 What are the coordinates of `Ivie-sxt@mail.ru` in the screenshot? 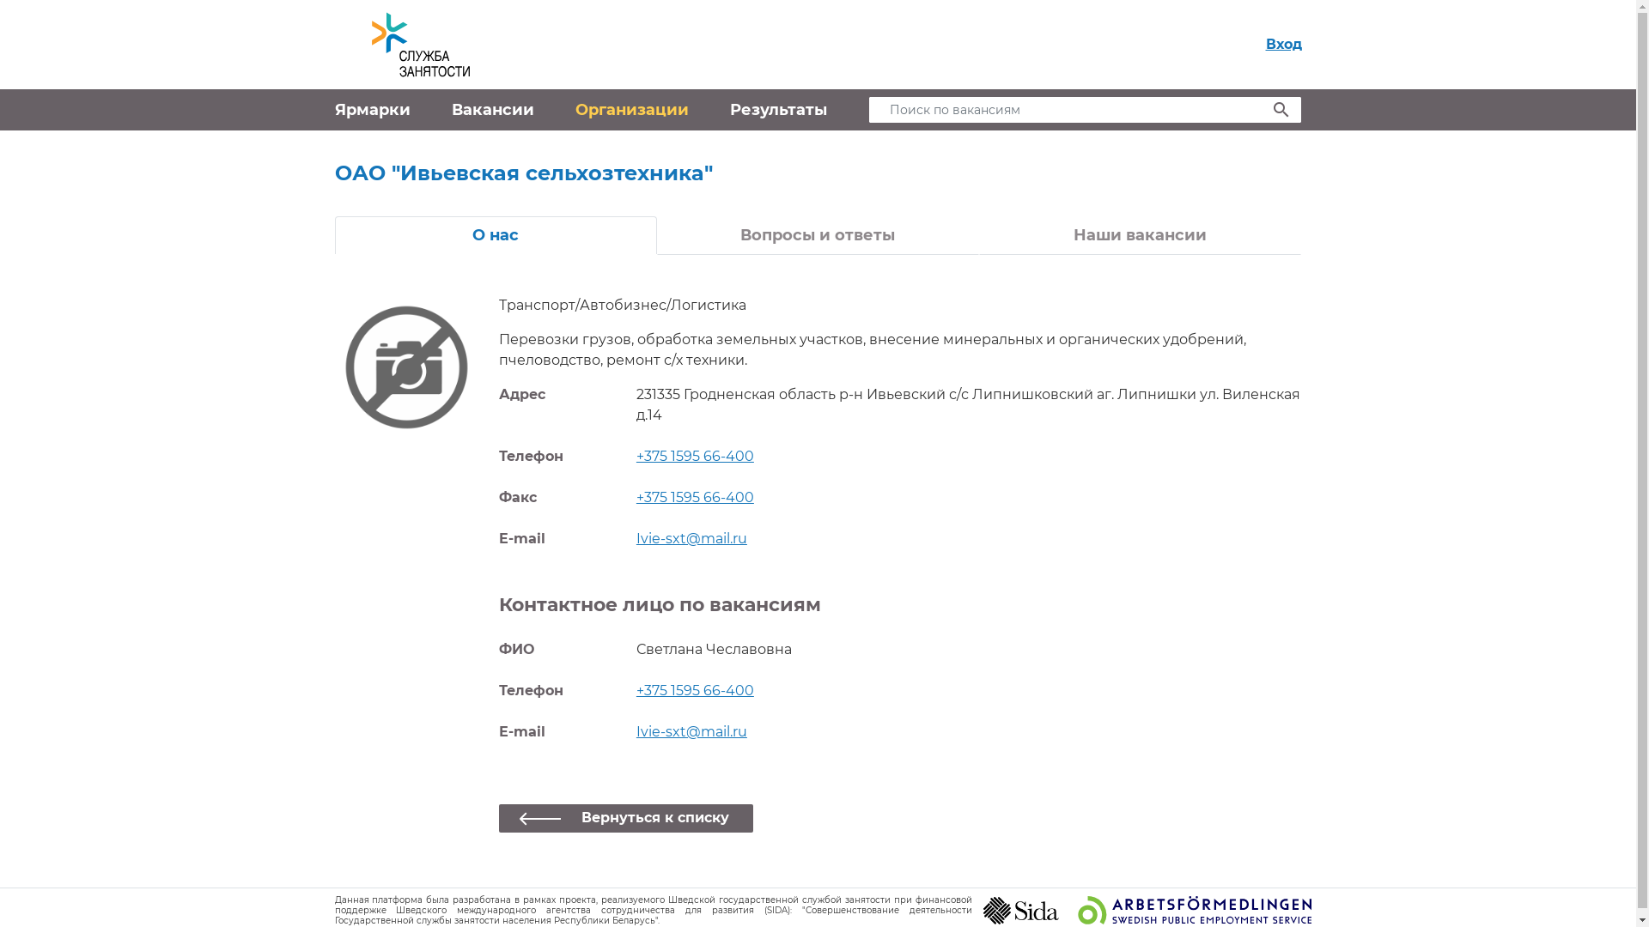 It's located at (692, 731).